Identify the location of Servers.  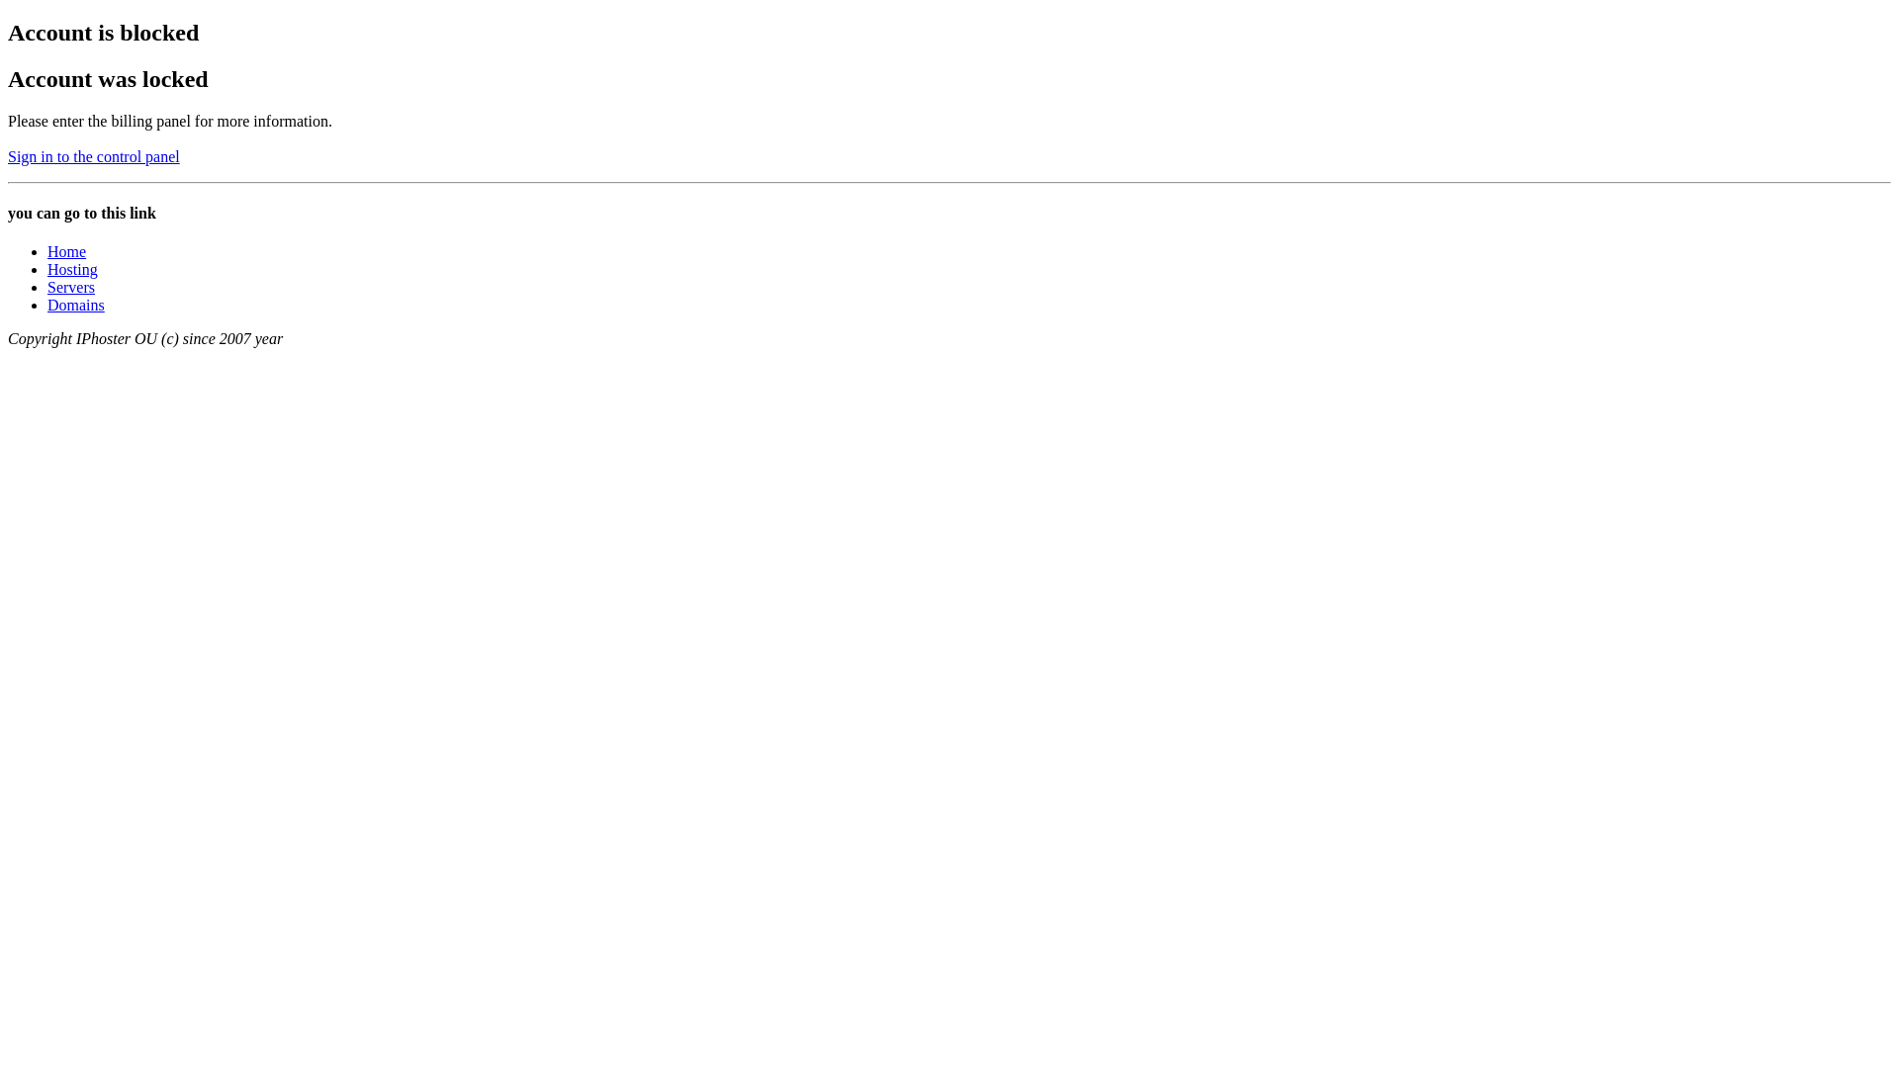
(71, 287).